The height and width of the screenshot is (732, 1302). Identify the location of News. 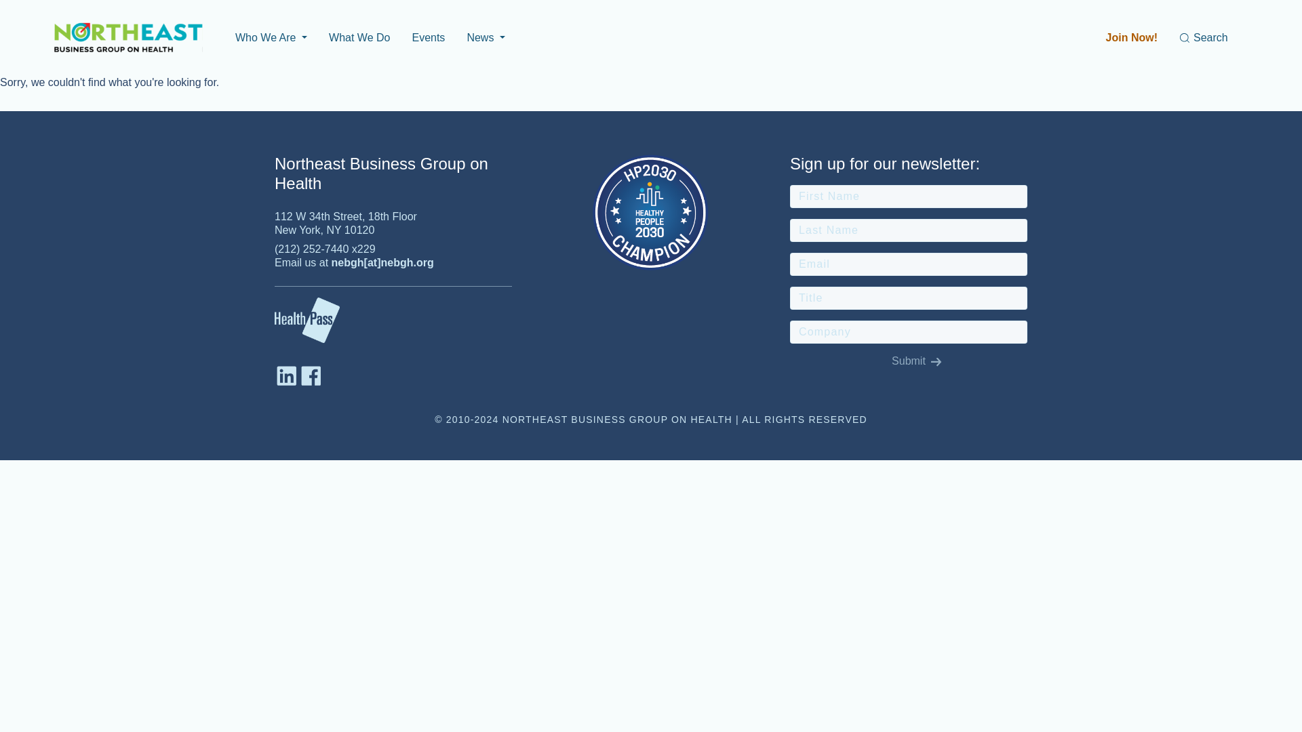
(486, 38).